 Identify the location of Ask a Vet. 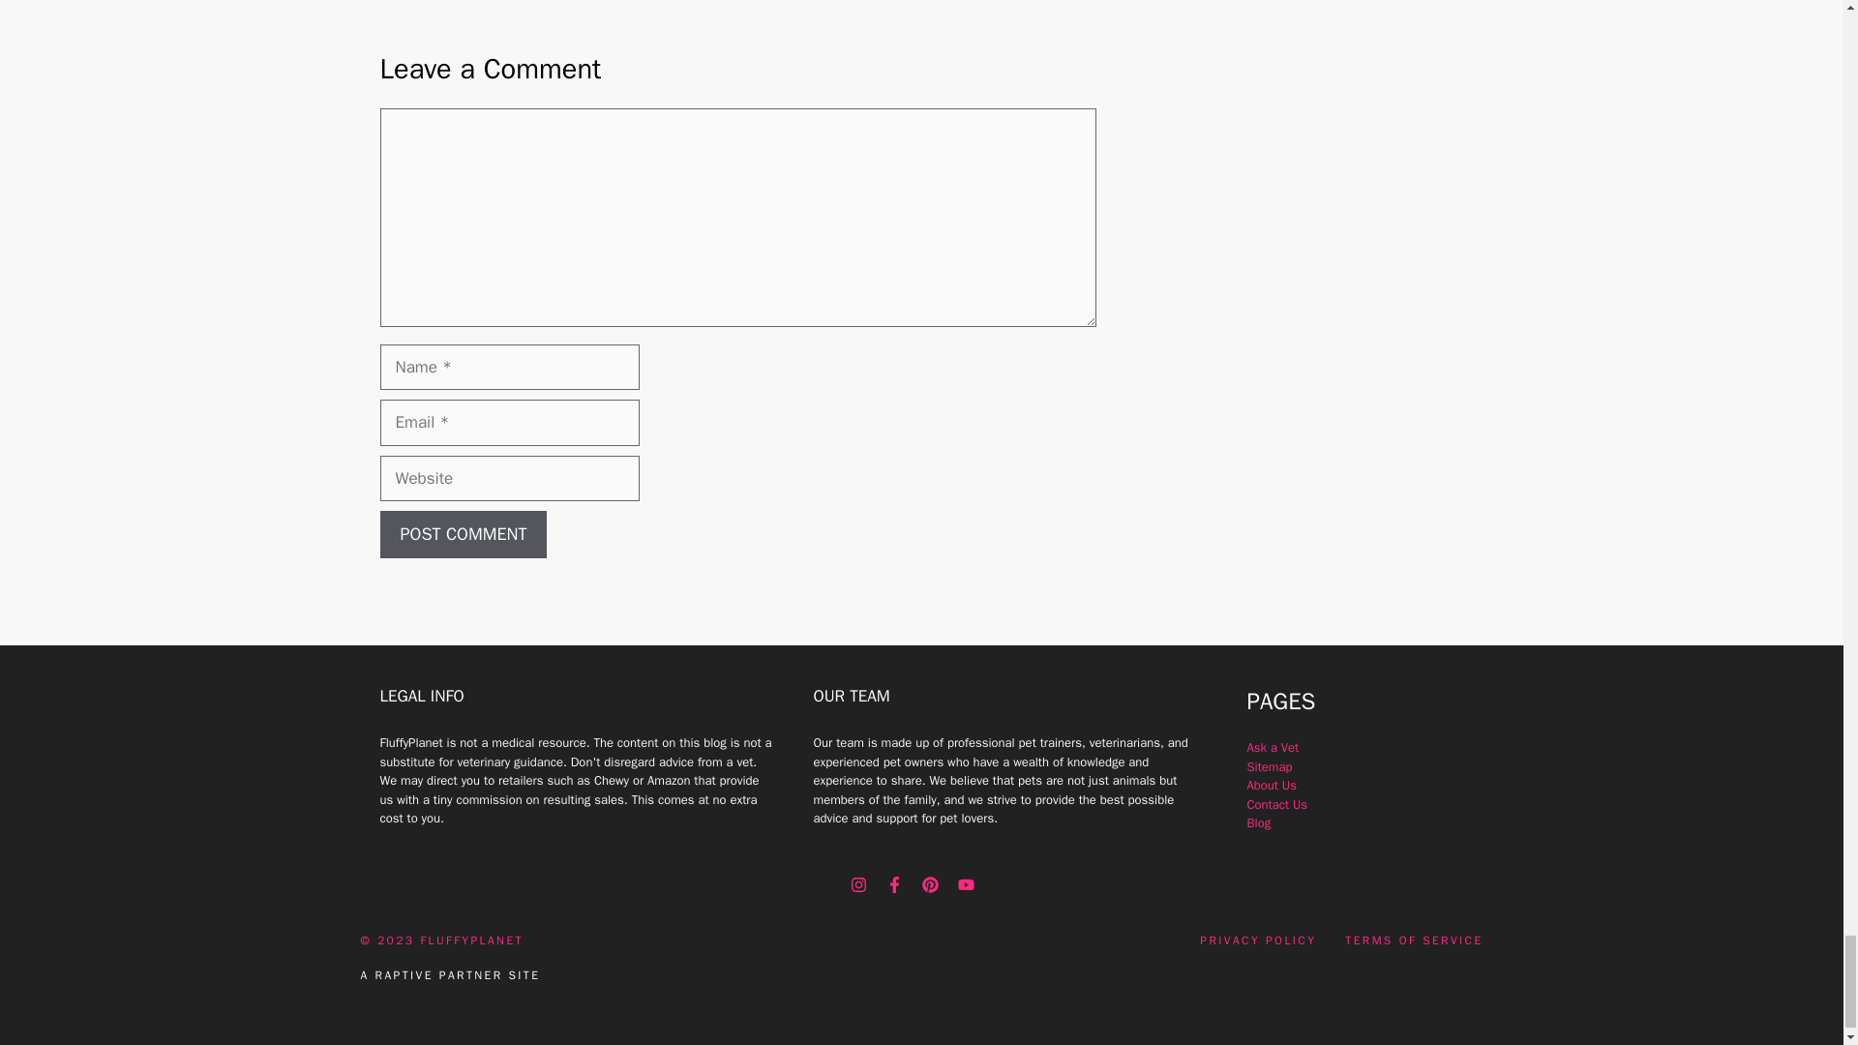
(1273, 747).